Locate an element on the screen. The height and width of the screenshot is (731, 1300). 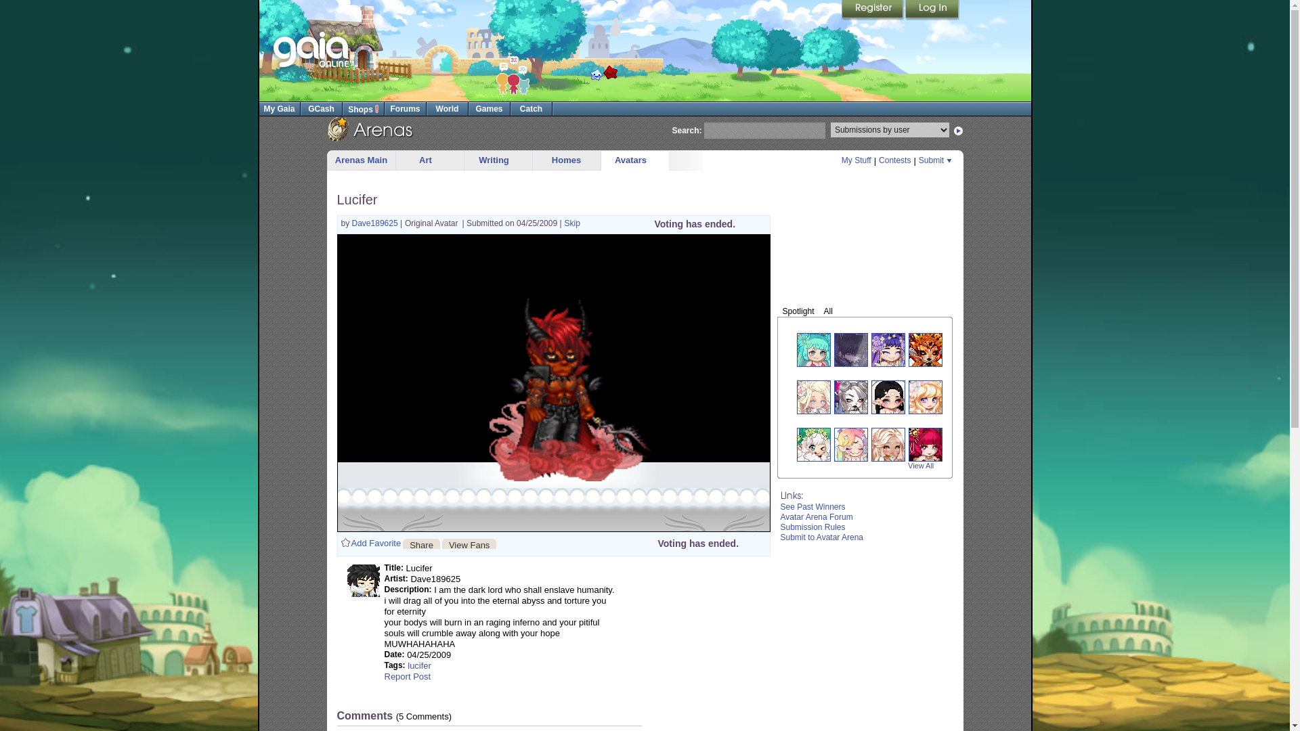
View Dave189625's profile is located at coordinates (376, 223).